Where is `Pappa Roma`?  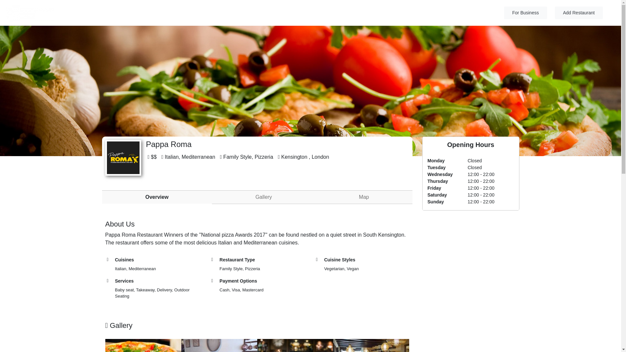
Pappa Roma is located at coordinates (123, 158).